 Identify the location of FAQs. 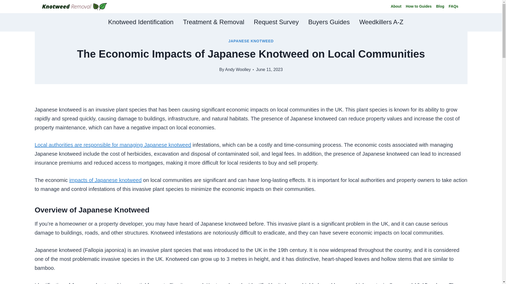
(453, 7).